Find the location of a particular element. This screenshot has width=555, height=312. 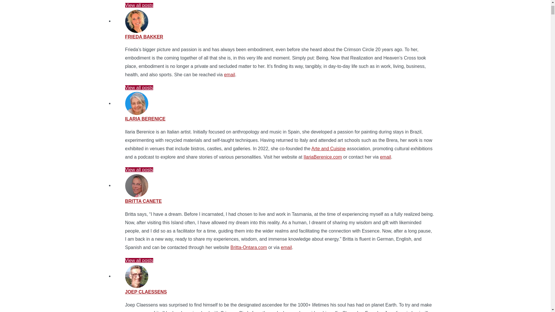

Frieda Bakker is located at coordinates (144, 37).